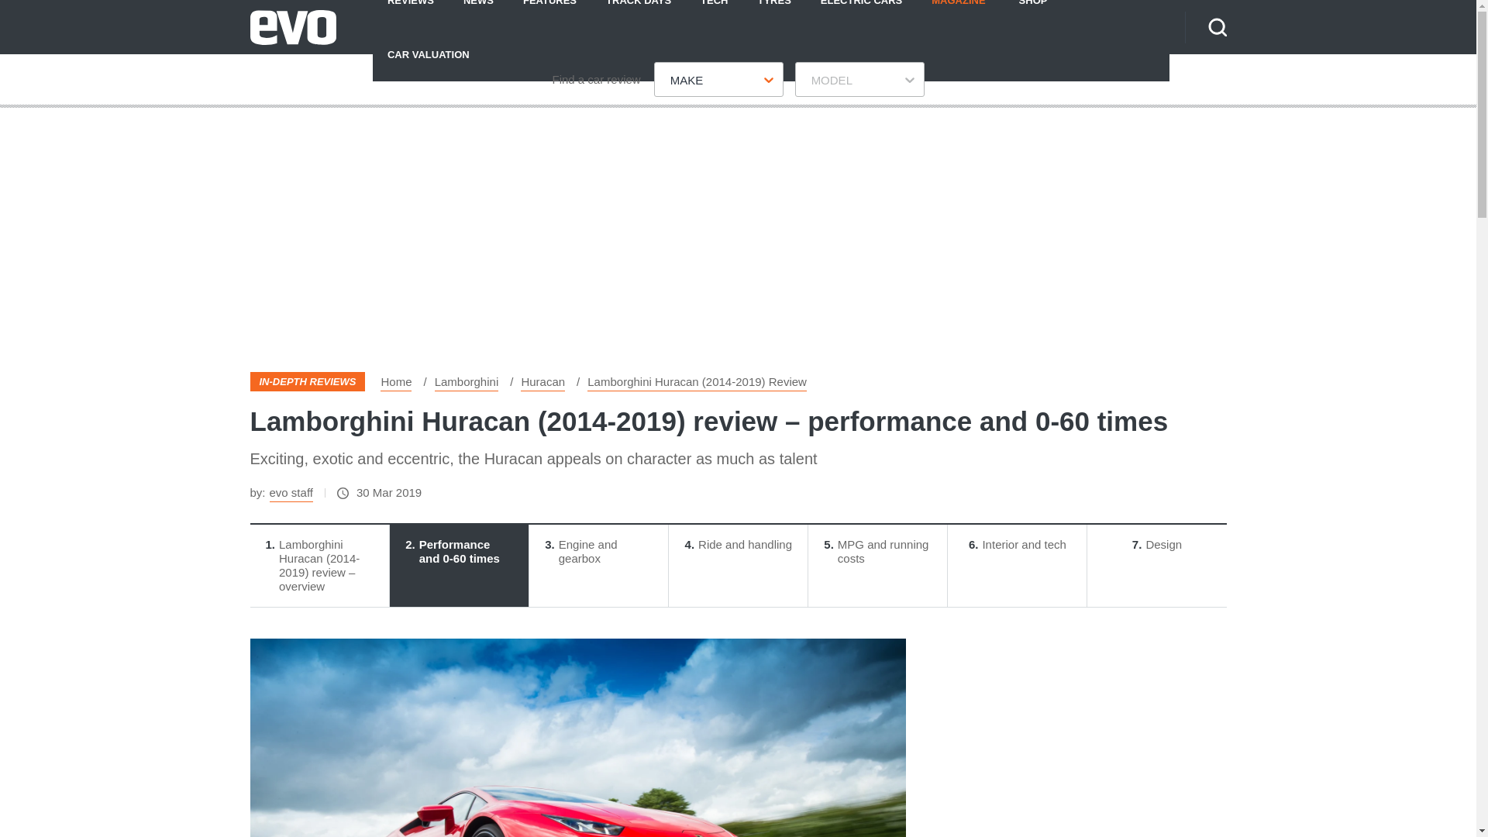 This screenshot has width=1488, height=837. What do you see at coordinates (549, 13) in the screenshot?
I see `FEATURES` at bounding box center [549, 13].